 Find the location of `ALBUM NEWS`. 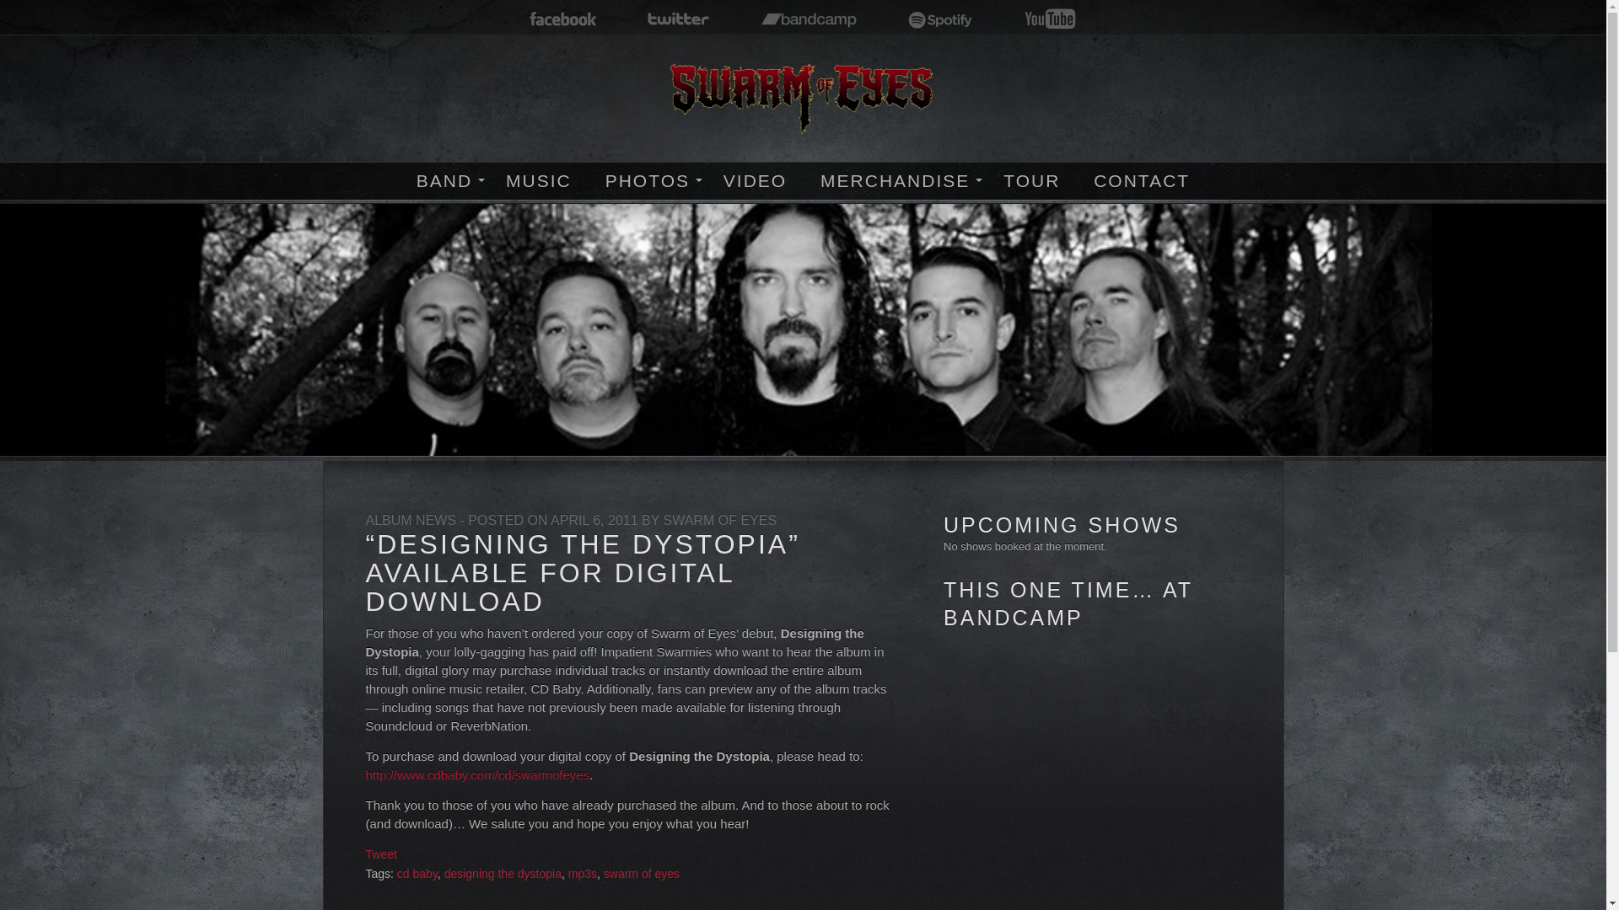

ALBUM NEWS is located at coordinates (411, 521).